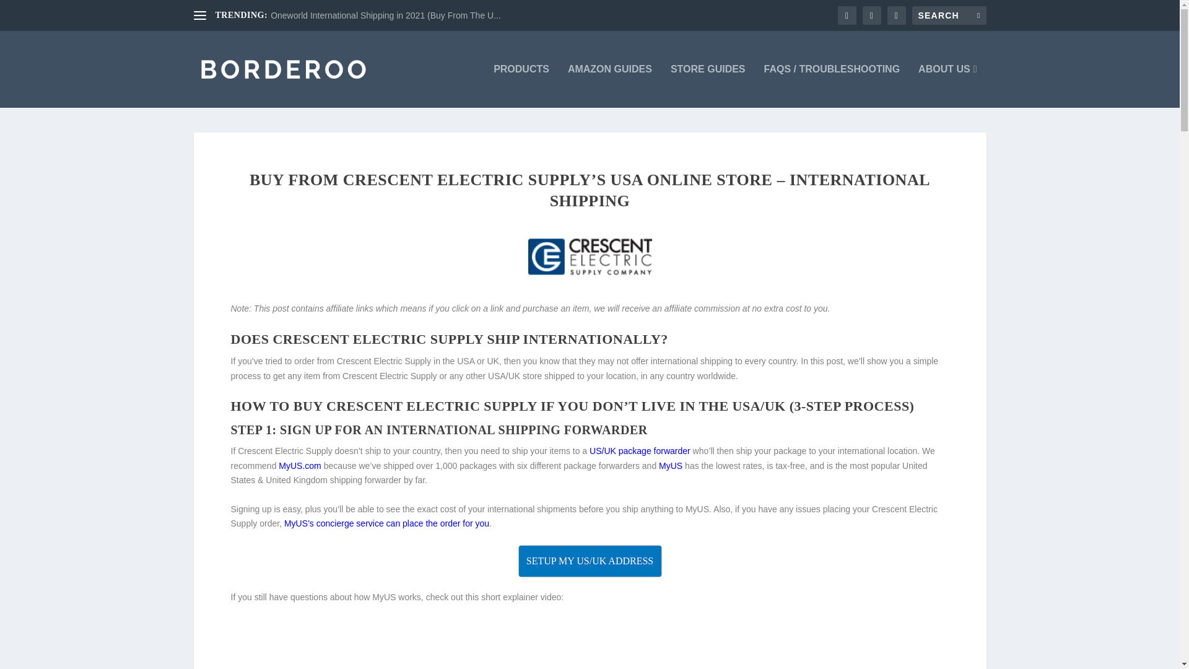 The width and height of the screenshot is (1189, 669). I want to click on AMAZON GUIDES, so click(609, 85).